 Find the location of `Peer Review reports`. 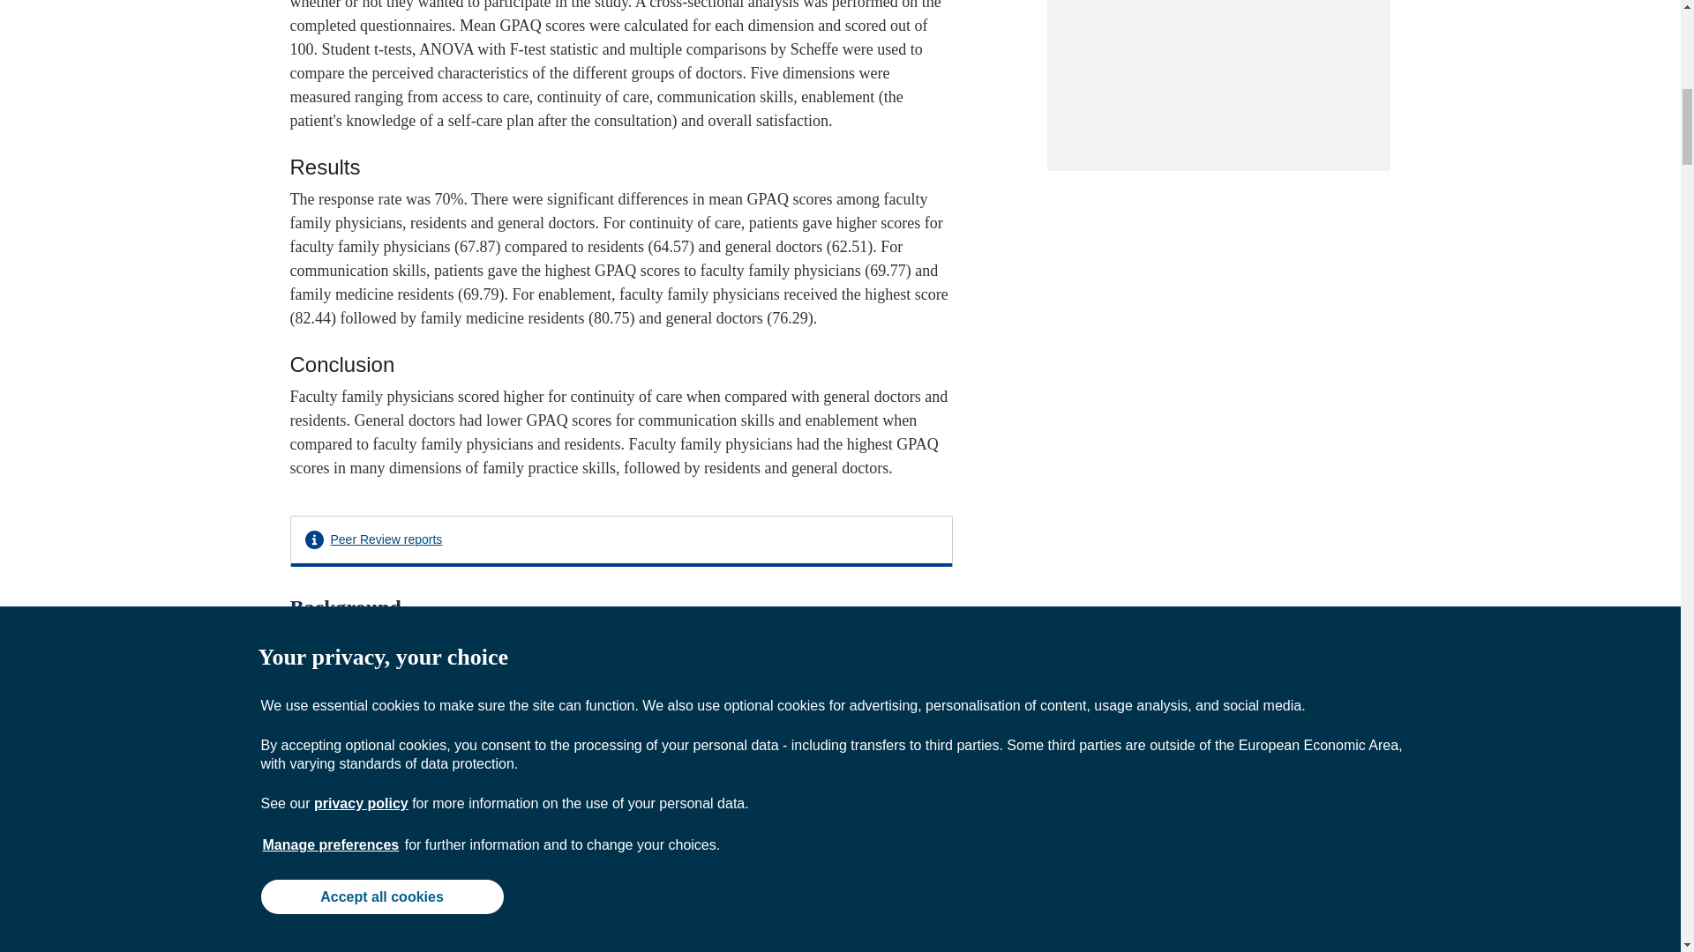

Peer Review reports is located at coordinates (386, 539).